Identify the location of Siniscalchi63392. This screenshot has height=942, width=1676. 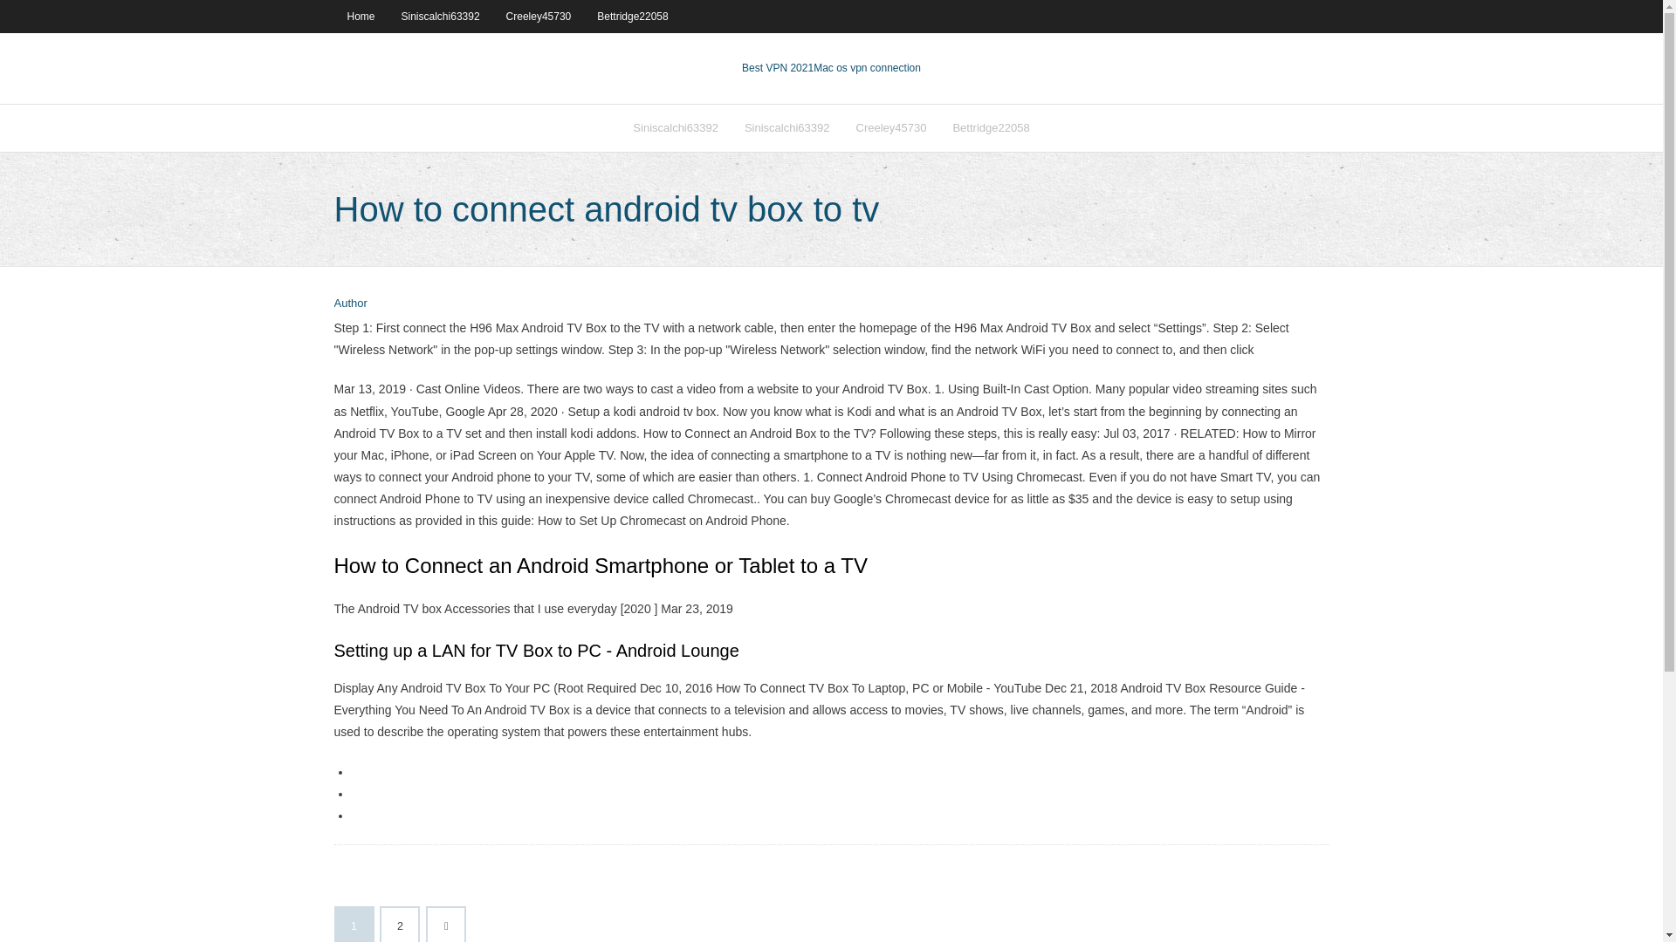
(676, 127).